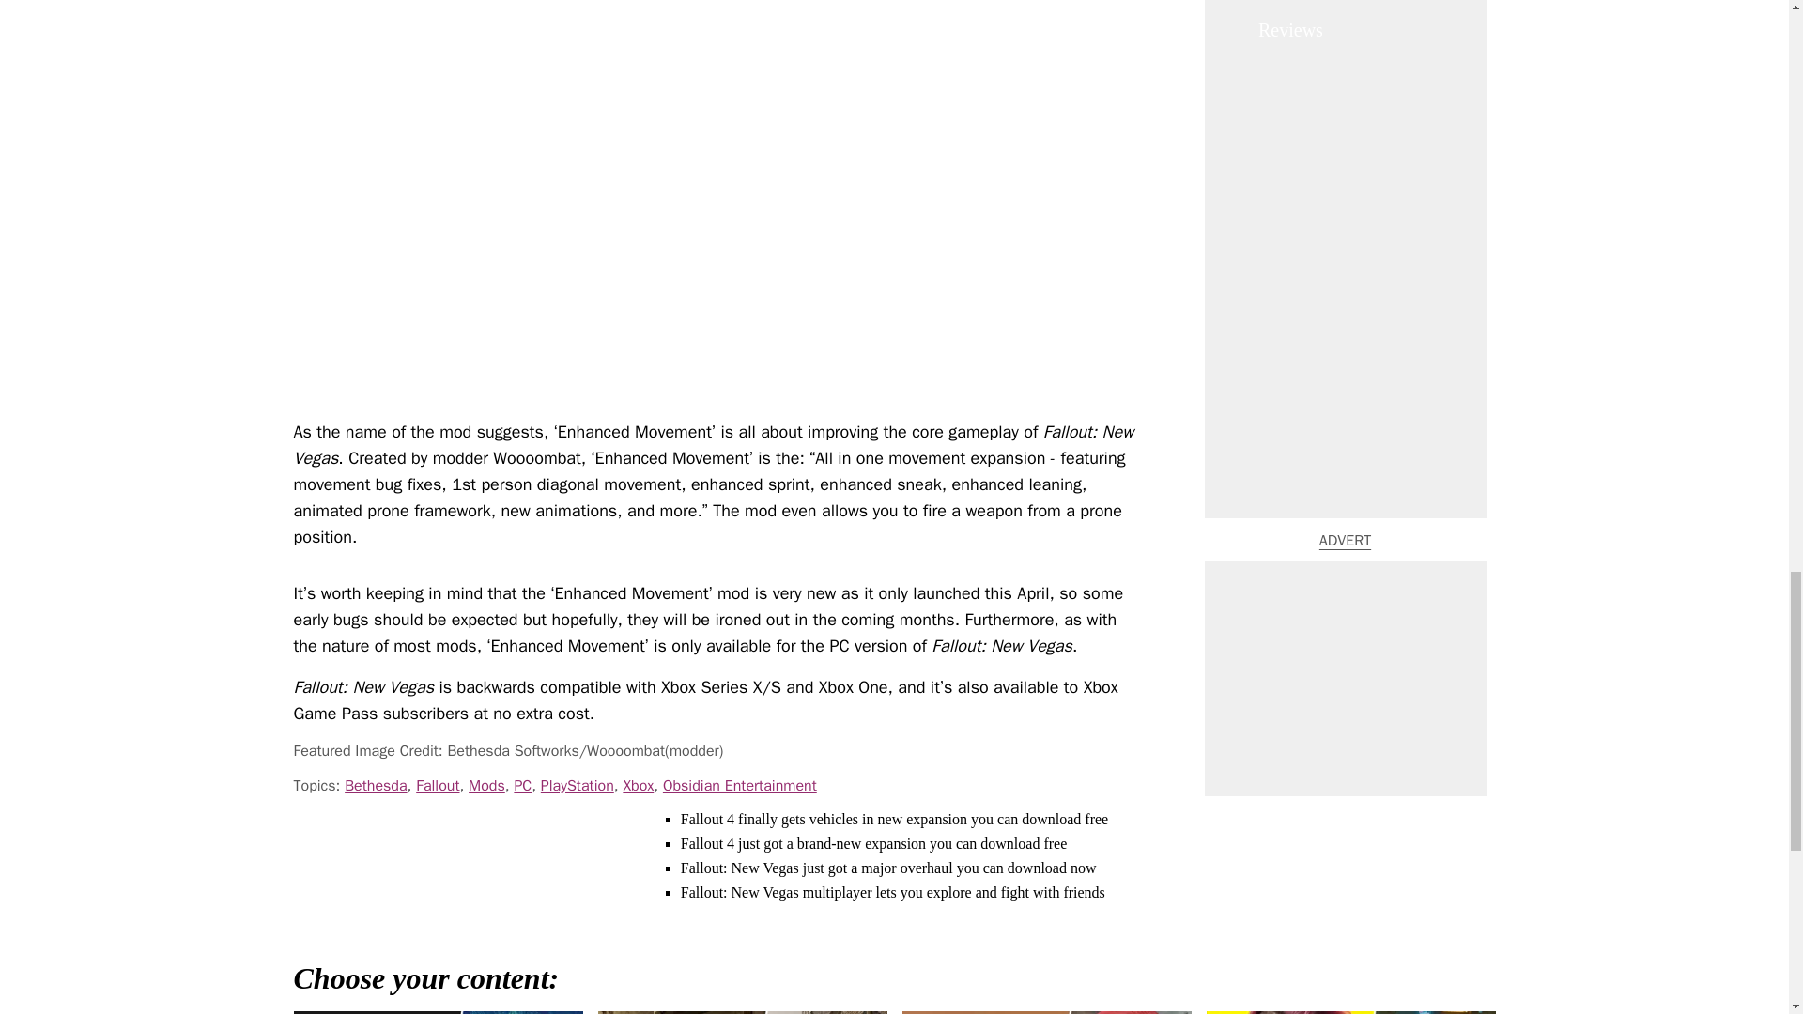  I want to click on PlayStation, so click(578, 785).